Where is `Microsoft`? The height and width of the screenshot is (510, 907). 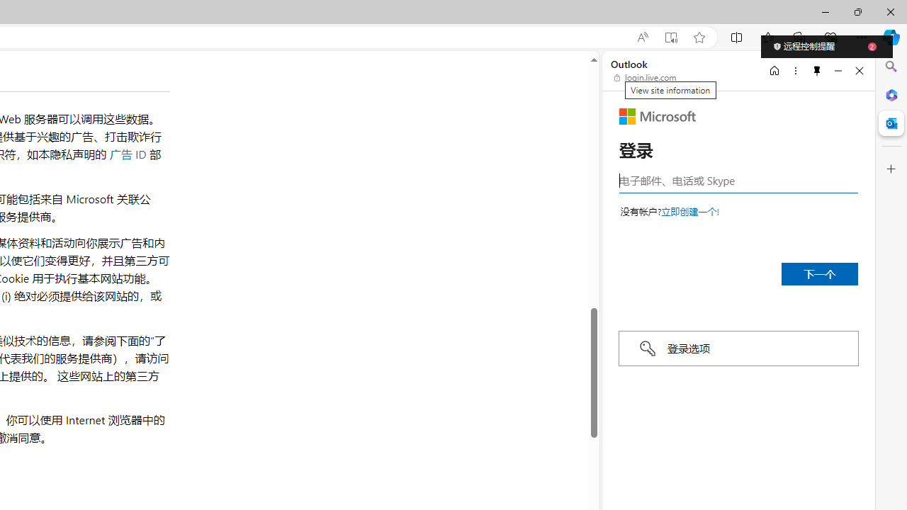
Microsoft is located at coordinates (658, 116).